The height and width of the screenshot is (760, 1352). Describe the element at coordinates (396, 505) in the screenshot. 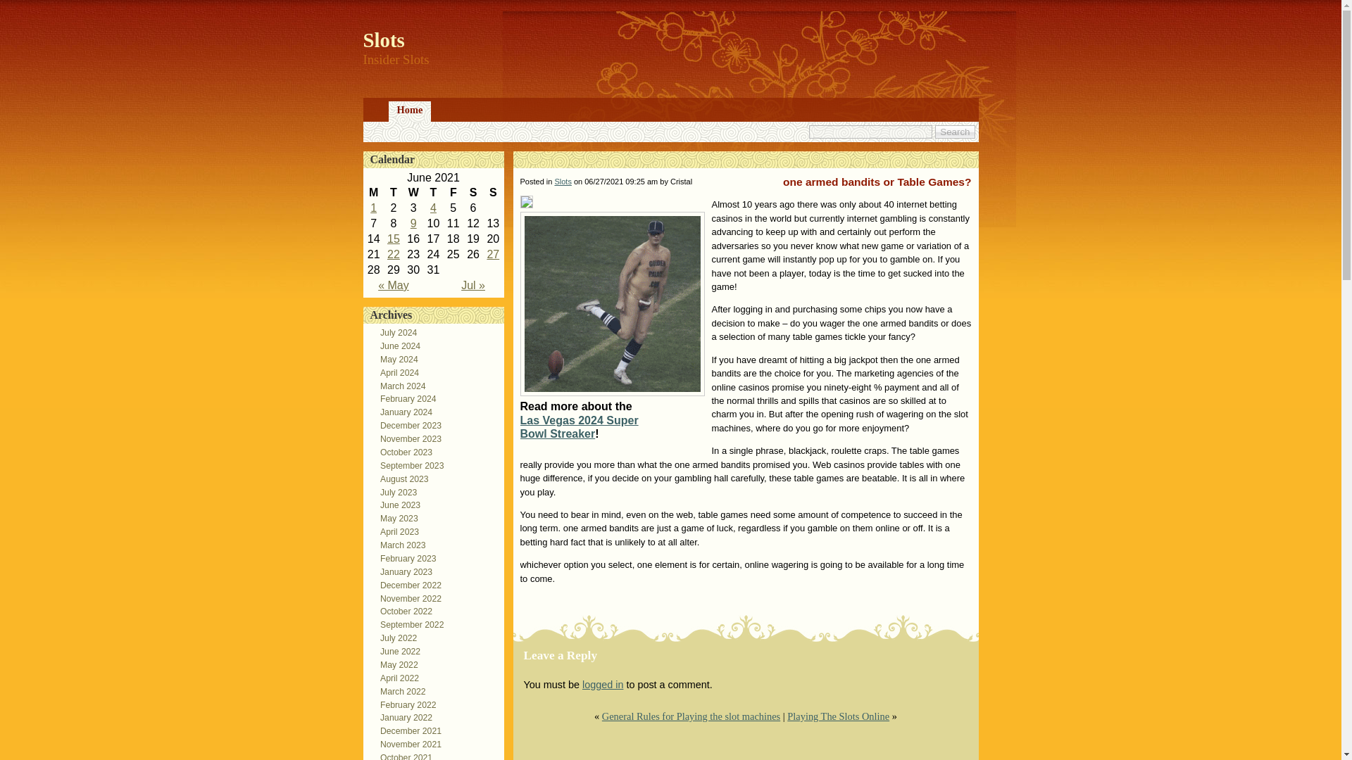

I see `June 2023` at that location.